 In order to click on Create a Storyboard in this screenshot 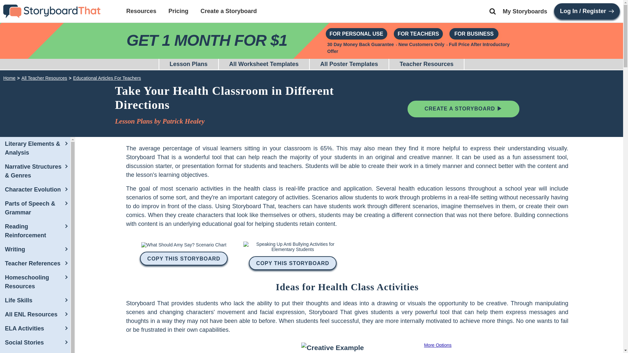, I will do `click(228, 11)`.